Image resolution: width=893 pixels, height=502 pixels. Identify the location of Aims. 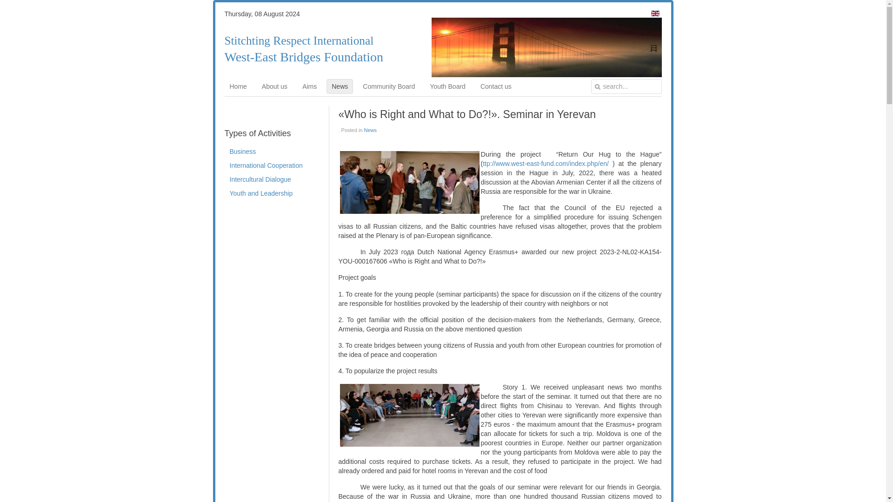
(309, 86).